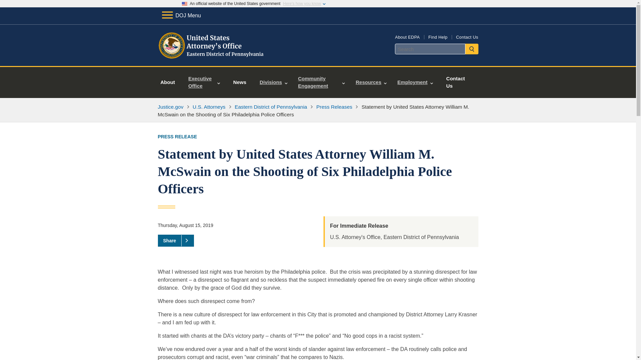 The width and height of the screenshot is (641, 360). What do you see at coordinates (240, 82) in the screenshot?
I see `News` at bounding box center [240, 82].